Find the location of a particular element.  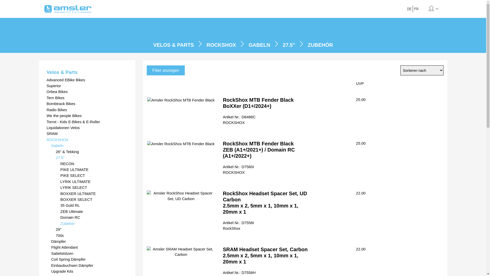

Domain RC is located at coordinates (94, 217).